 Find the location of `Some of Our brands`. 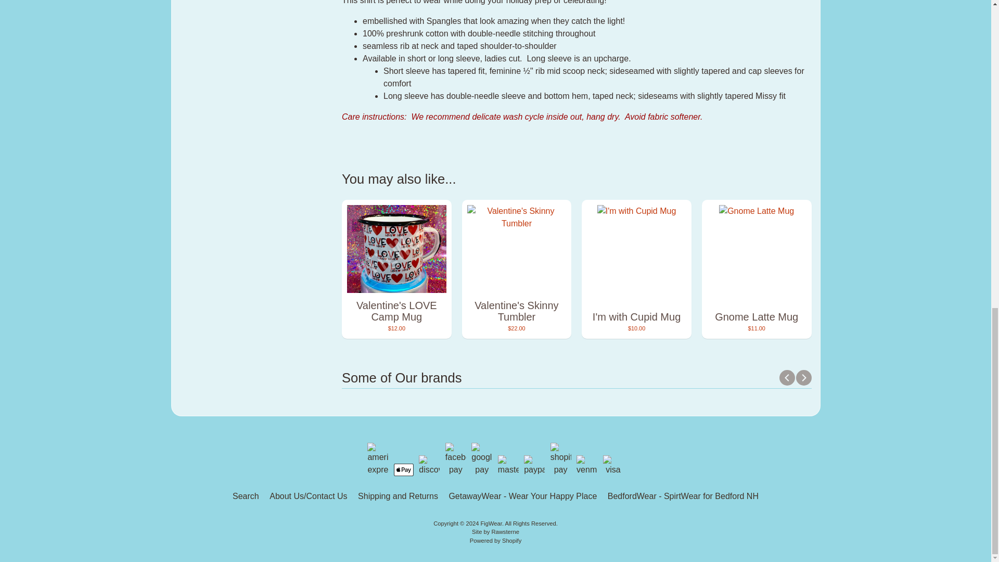

Some of Our brands is located at coordinates (577, 378).